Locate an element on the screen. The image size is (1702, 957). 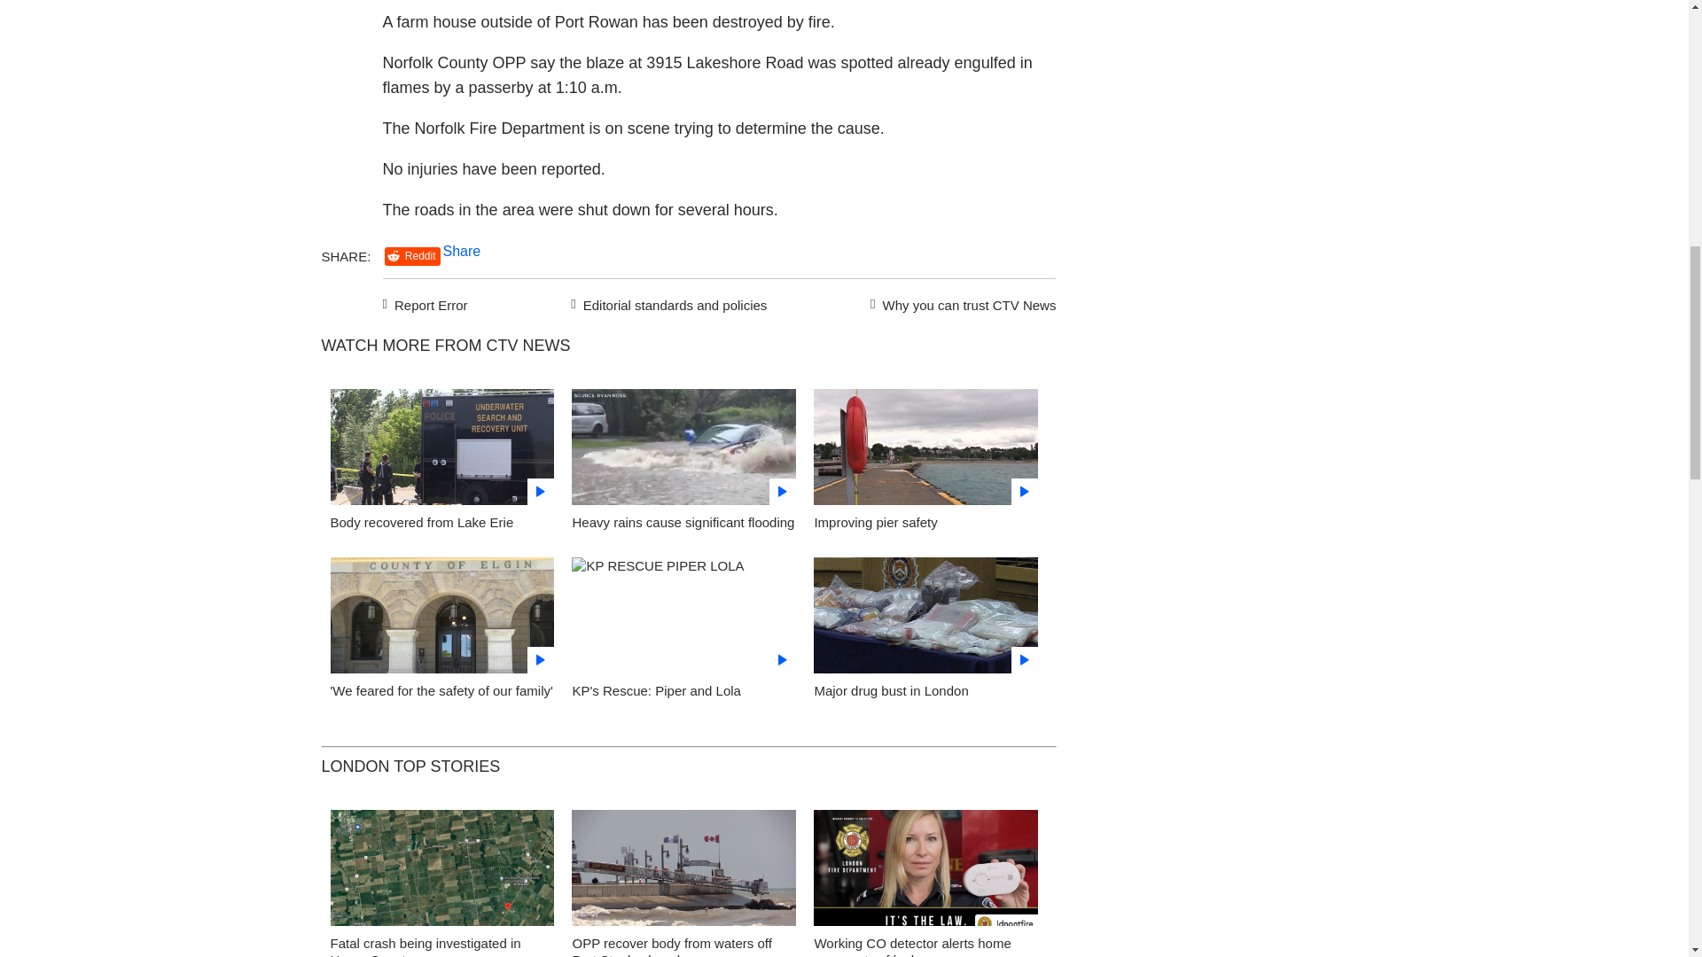
Improving pier safety is located at coordinates (875, 523).